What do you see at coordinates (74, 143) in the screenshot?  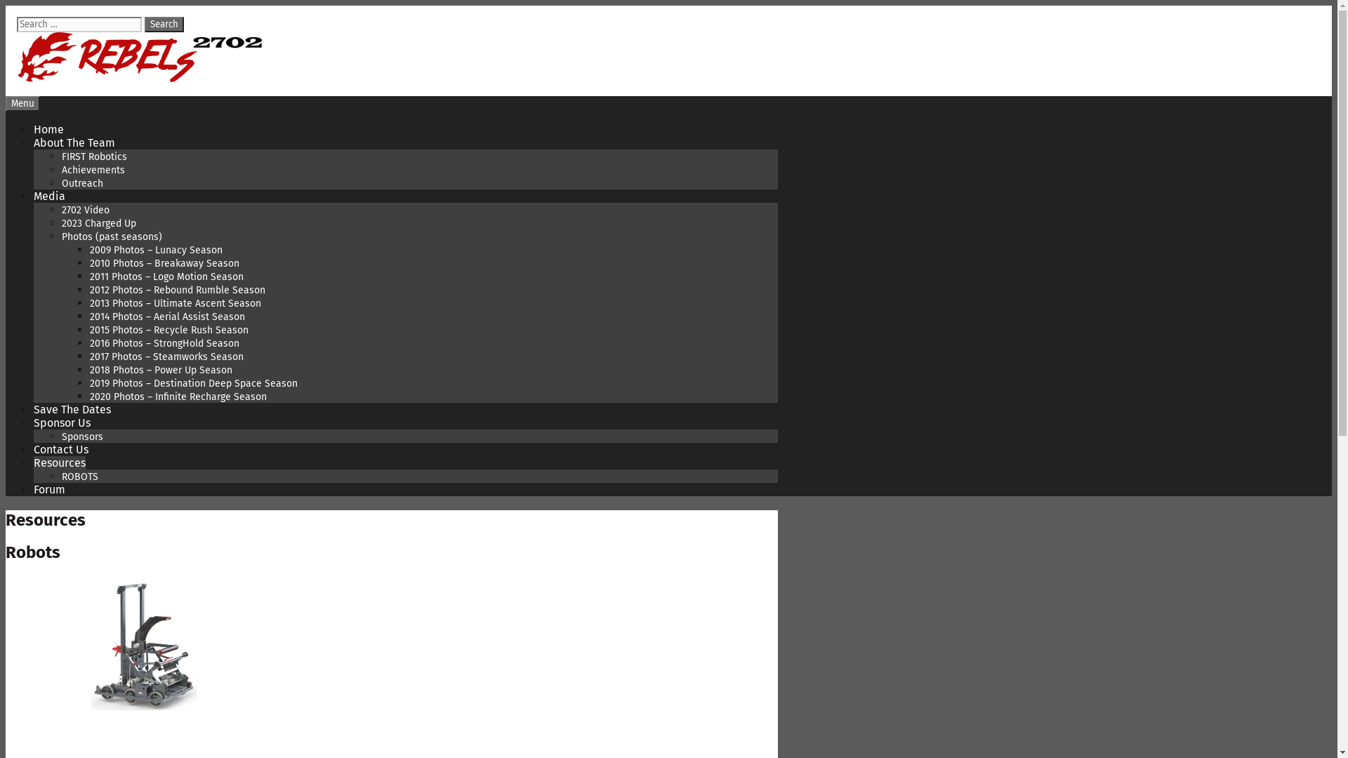 I see `About The Team` at bounding box center [74, 143].